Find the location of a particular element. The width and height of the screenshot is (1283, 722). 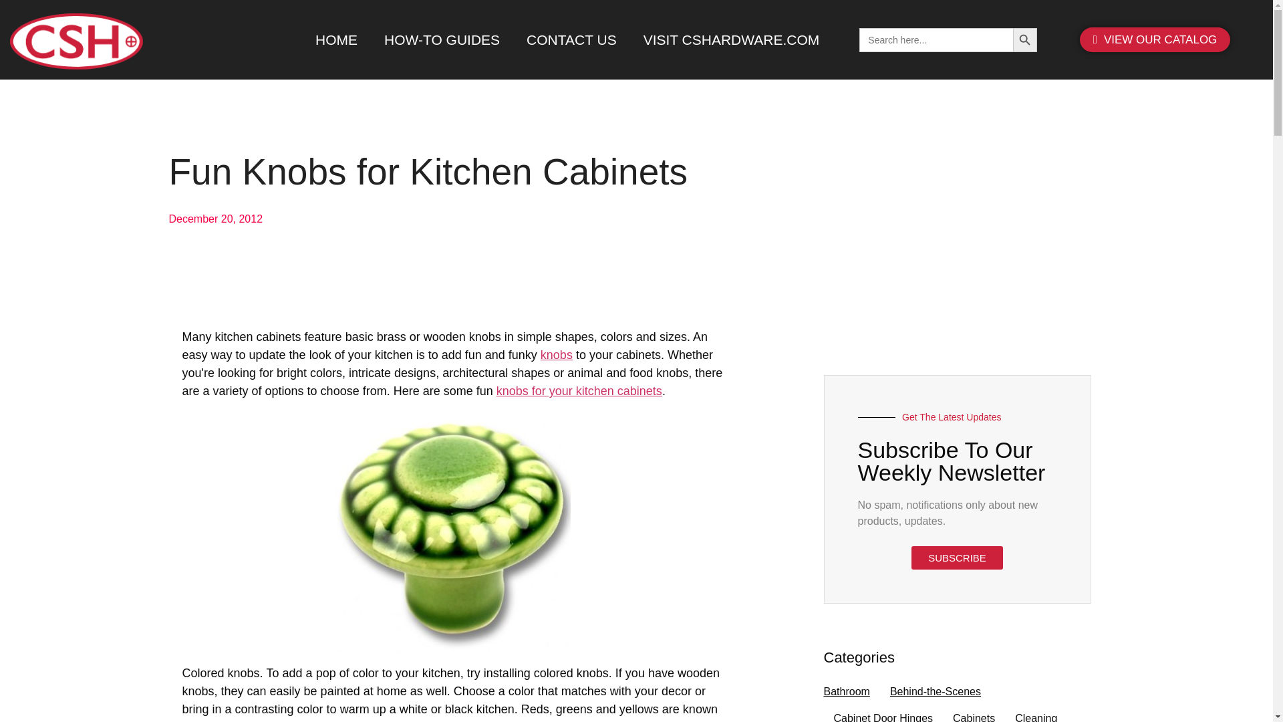

Cleaning is located at coordinates (1036, 714).